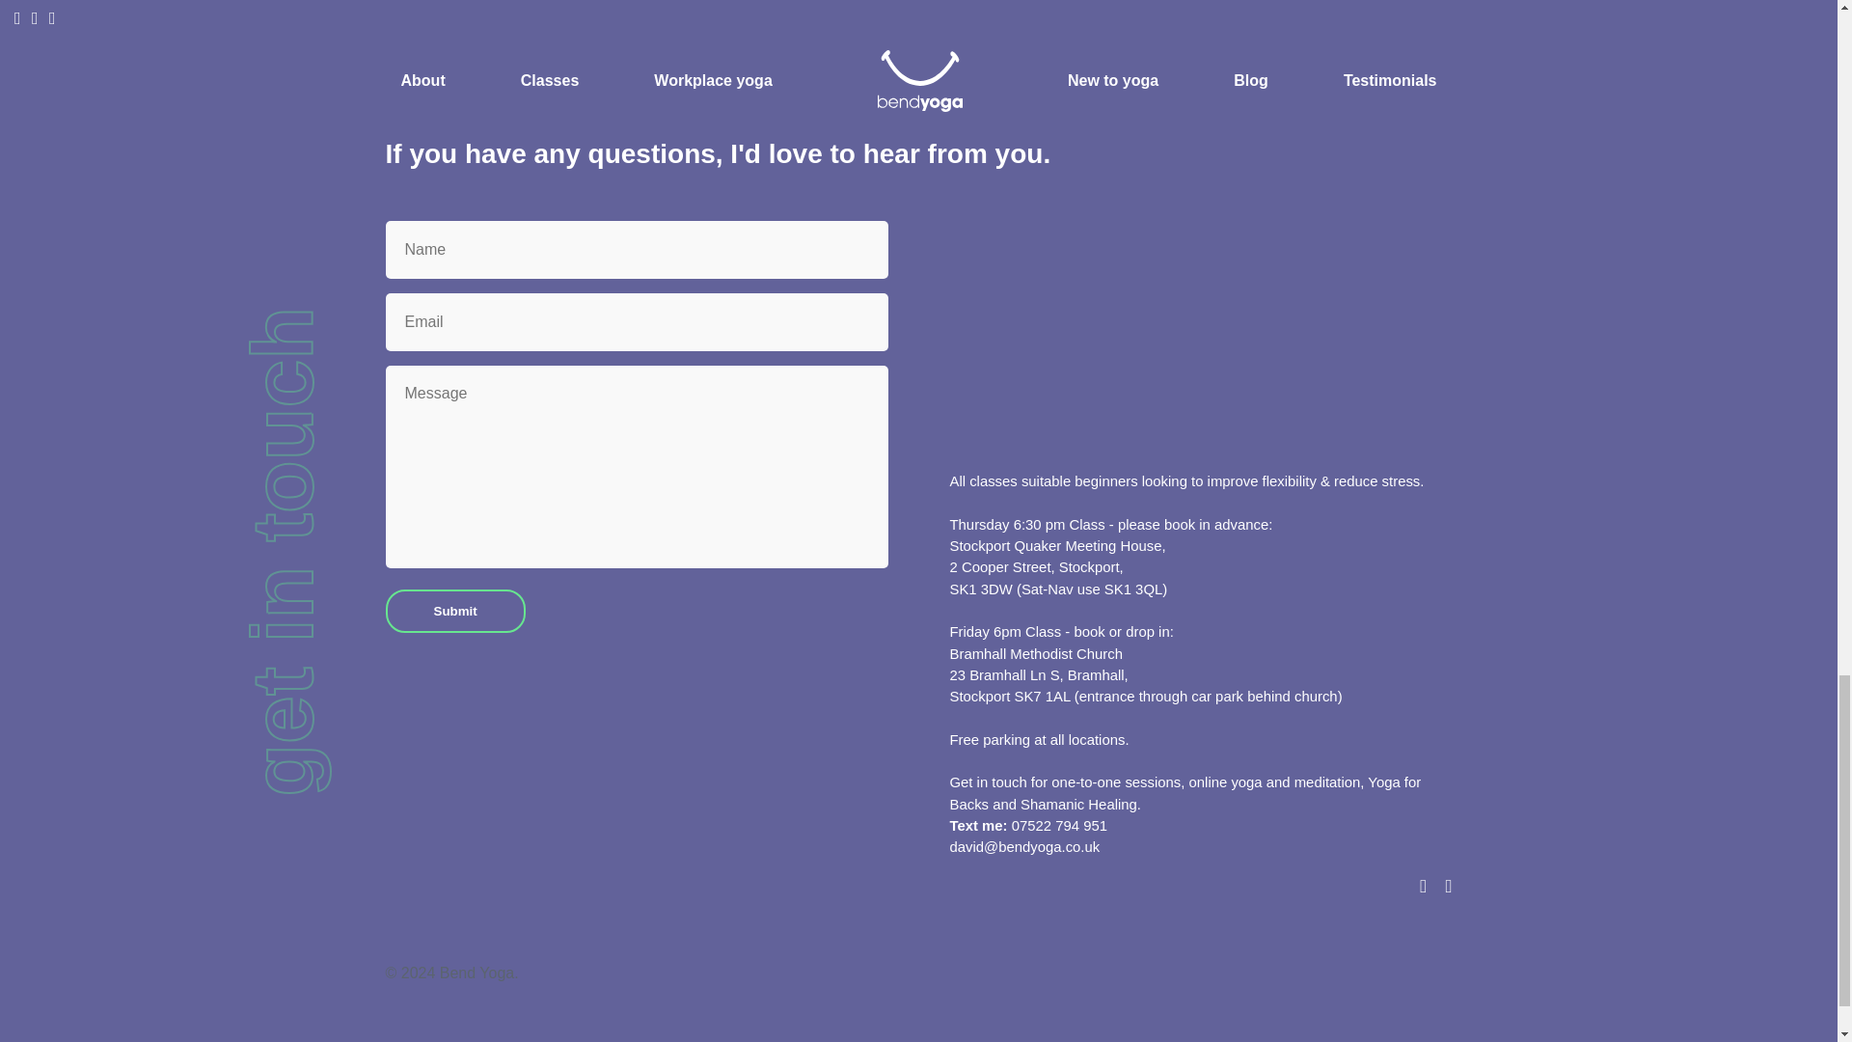 The width and height of the screenshot is (1852, 1042). What do you see at coordinates (1026, 826) in the screenshot?
I see `Text me: 07522 794 951` at bounding box center [1026, 826].